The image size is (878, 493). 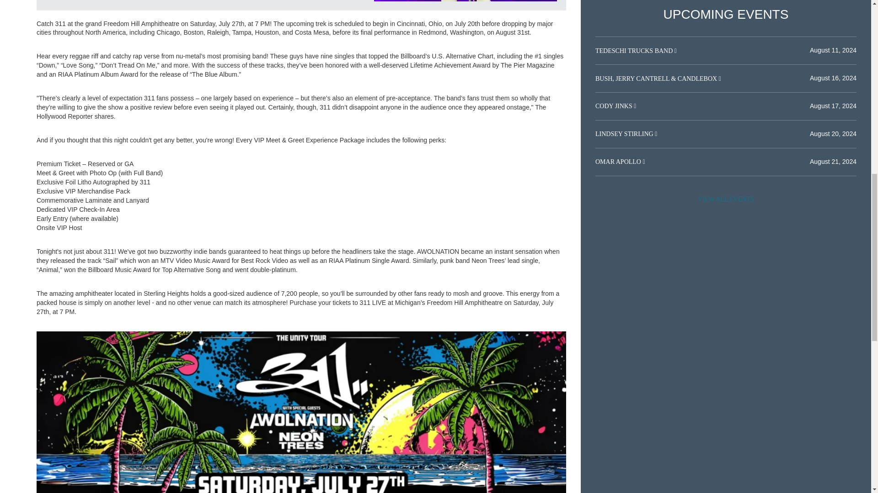 What do you see at coordinates (615, 106) in the screenshot?
I see `CODY JINKS` at bounding box center [615, 106].